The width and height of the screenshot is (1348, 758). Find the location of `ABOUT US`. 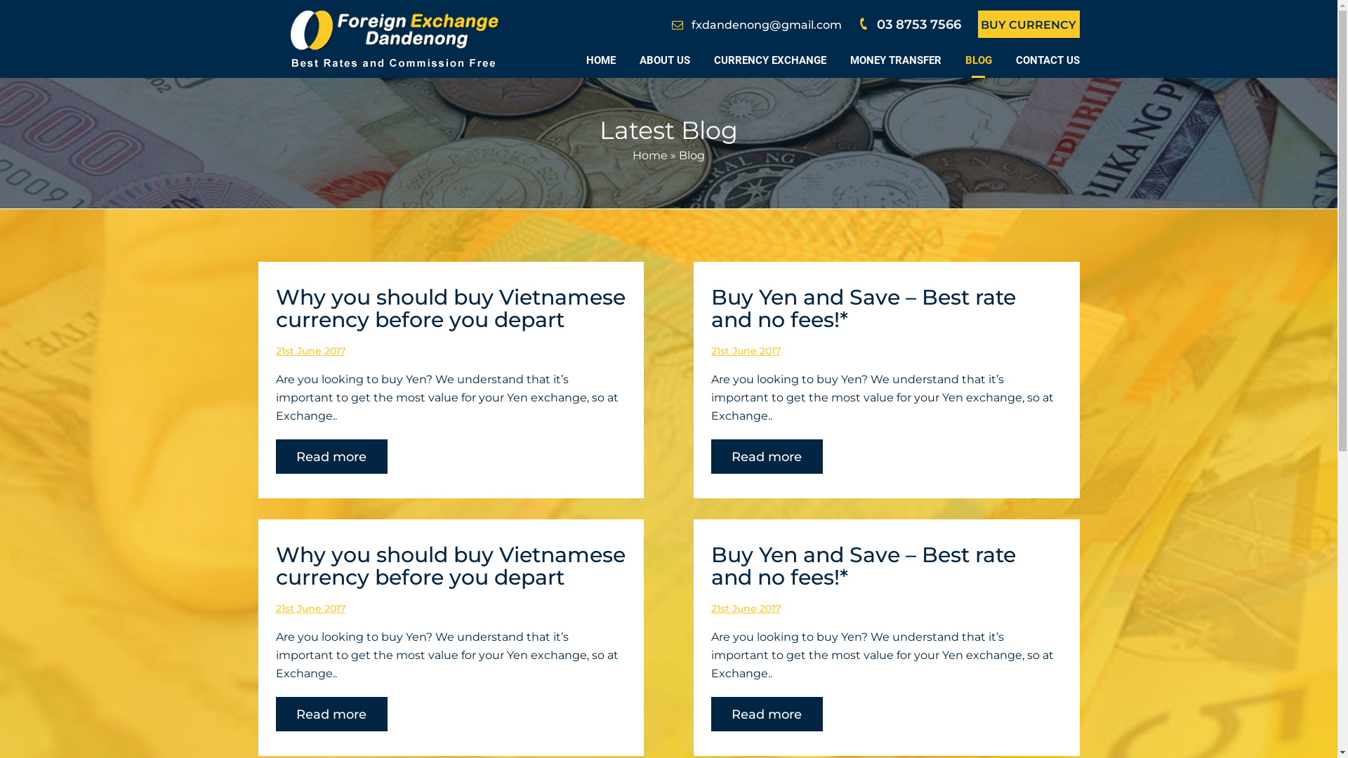

ABOUT US is located at coordinates (664, 60).